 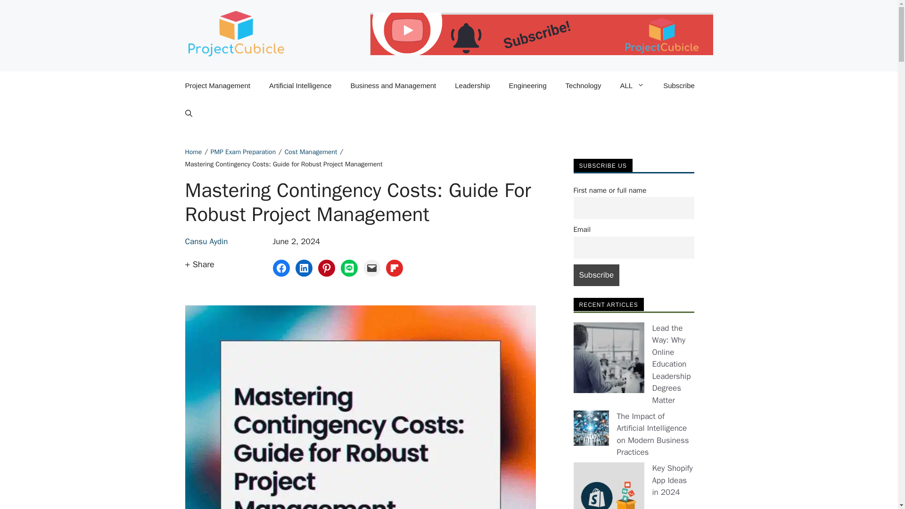 I want to click on Subscribe, so click(x=596, y=275).